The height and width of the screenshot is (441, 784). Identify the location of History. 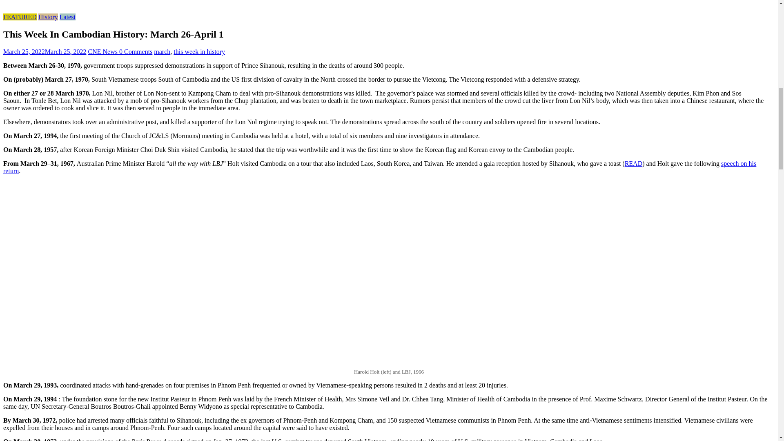
(48, 17).